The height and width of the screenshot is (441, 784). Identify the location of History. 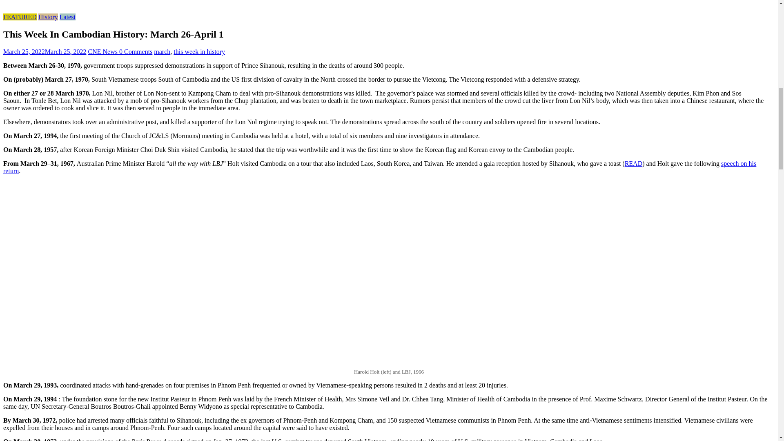
(48, 17).